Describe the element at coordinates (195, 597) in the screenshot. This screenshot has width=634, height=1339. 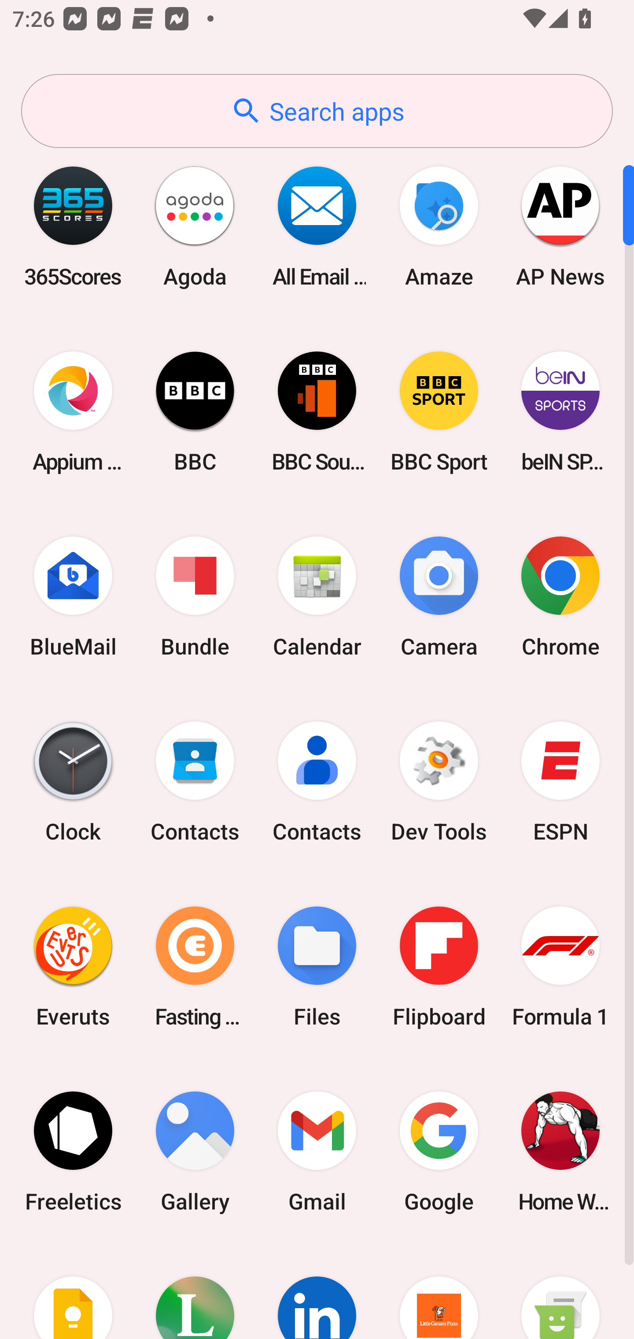
I see `Bundle` at that location.